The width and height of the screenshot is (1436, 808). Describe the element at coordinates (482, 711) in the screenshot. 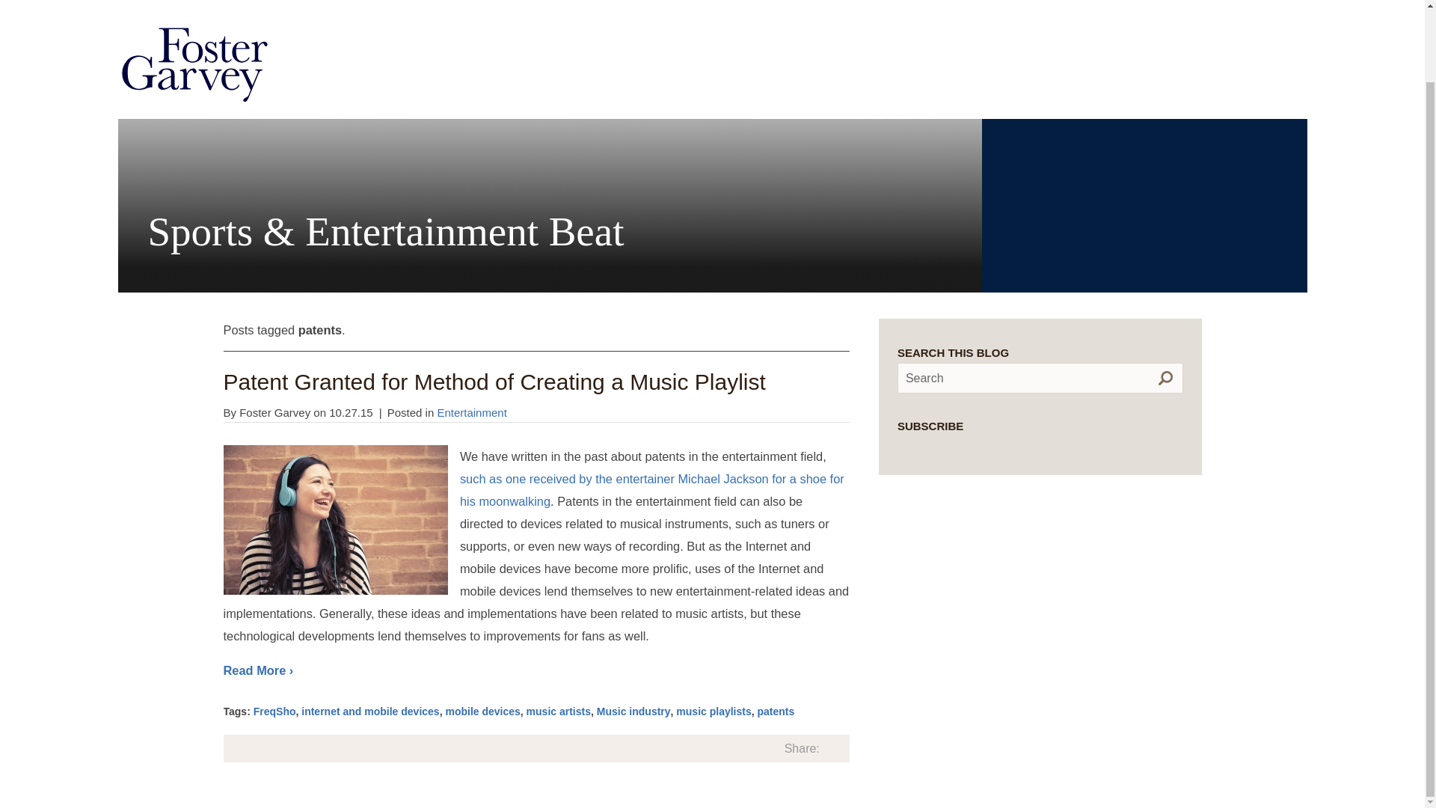

I see `mobile devices` at that location.